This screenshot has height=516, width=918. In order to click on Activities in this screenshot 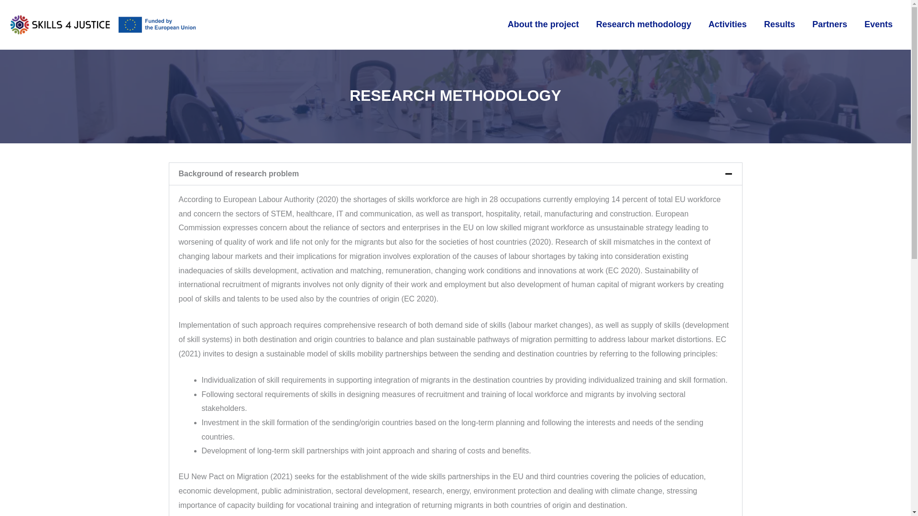, I will do `click(728, 24)`.